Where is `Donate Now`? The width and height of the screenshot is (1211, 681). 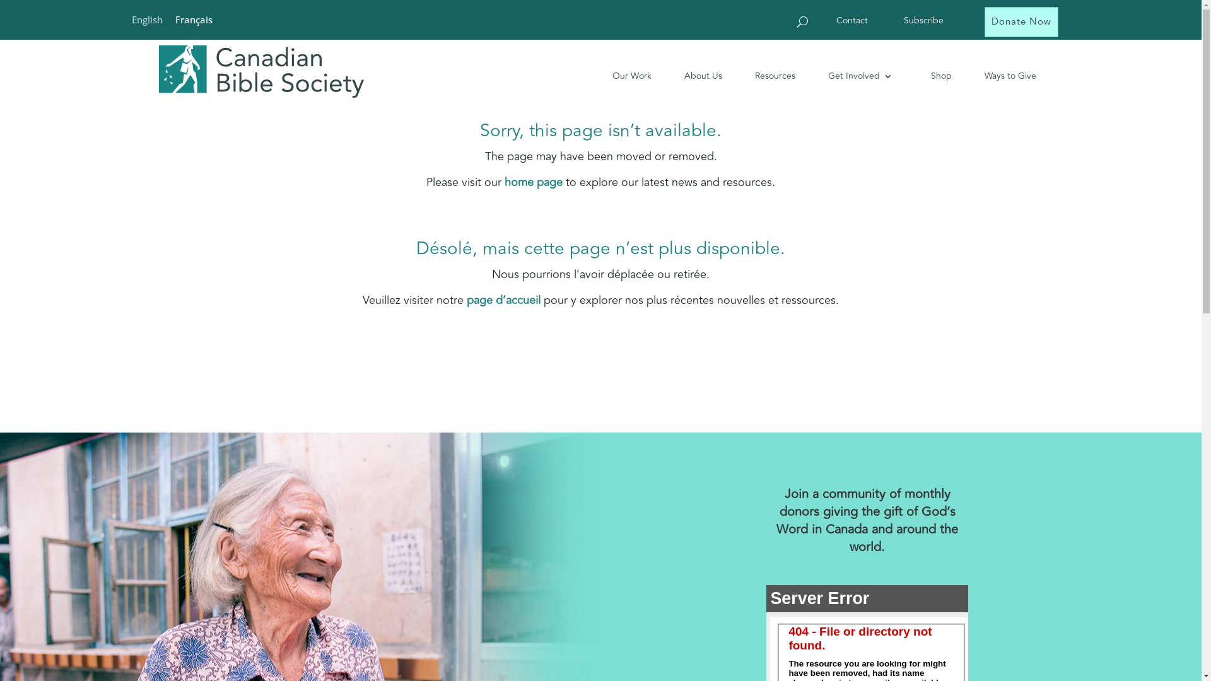
Donate Now is located at coordinates (1022, 22).